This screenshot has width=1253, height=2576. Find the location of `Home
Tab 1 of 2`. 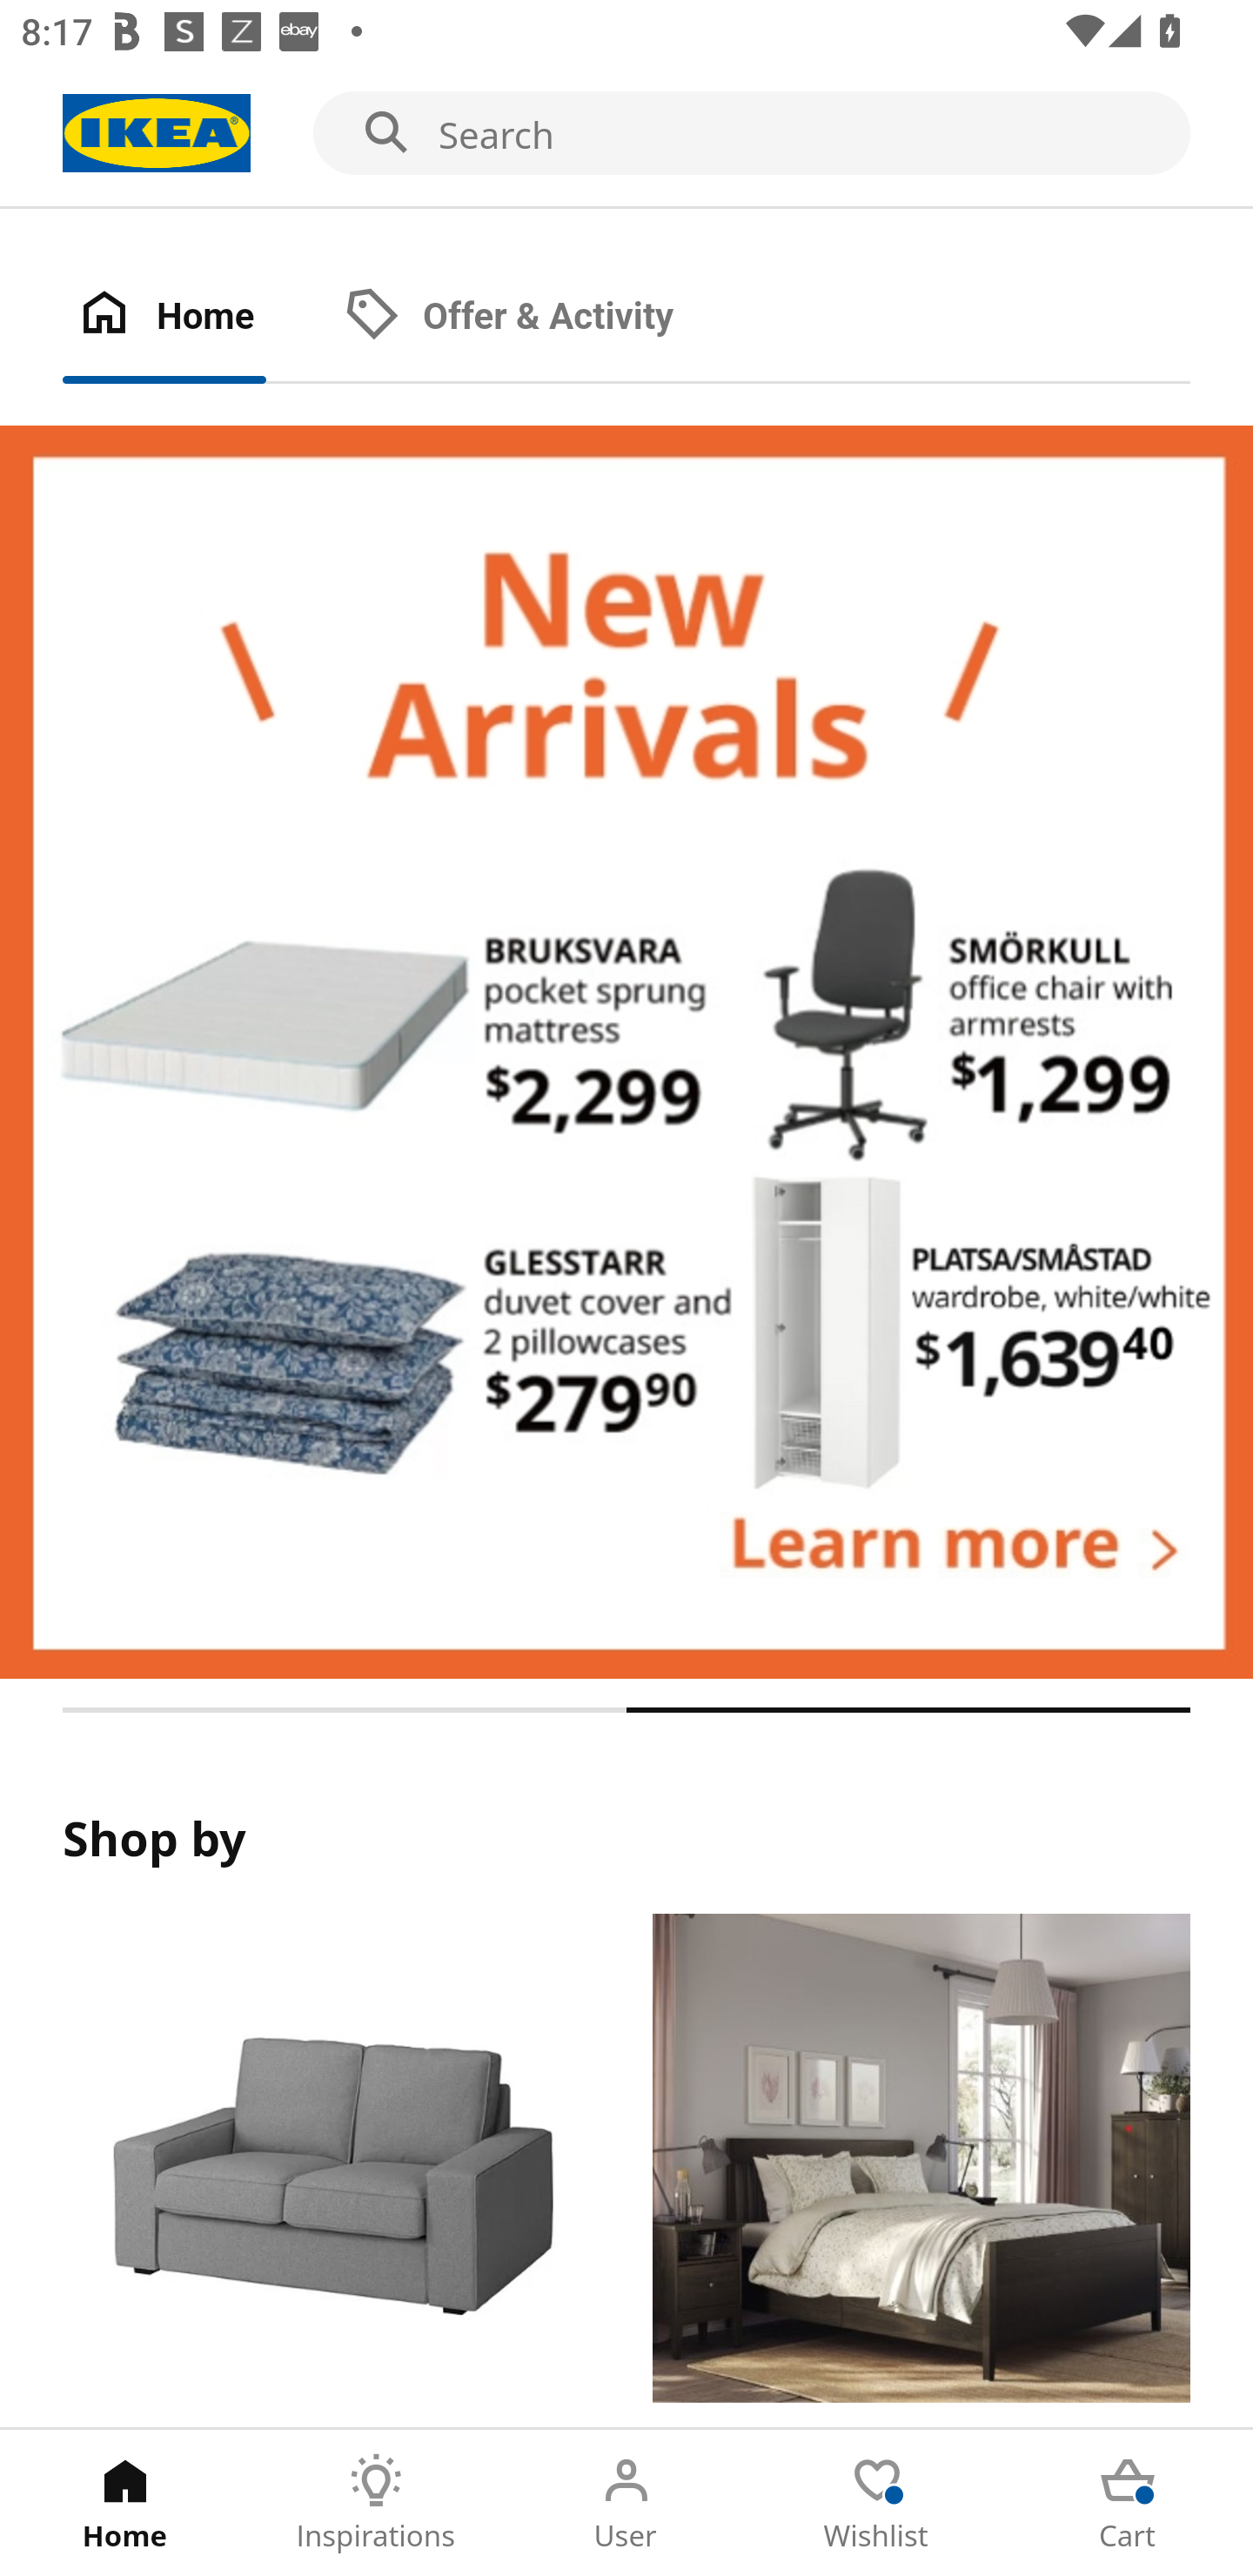

Home
Tab 1 of 2 is located at coordinates (195, 317).